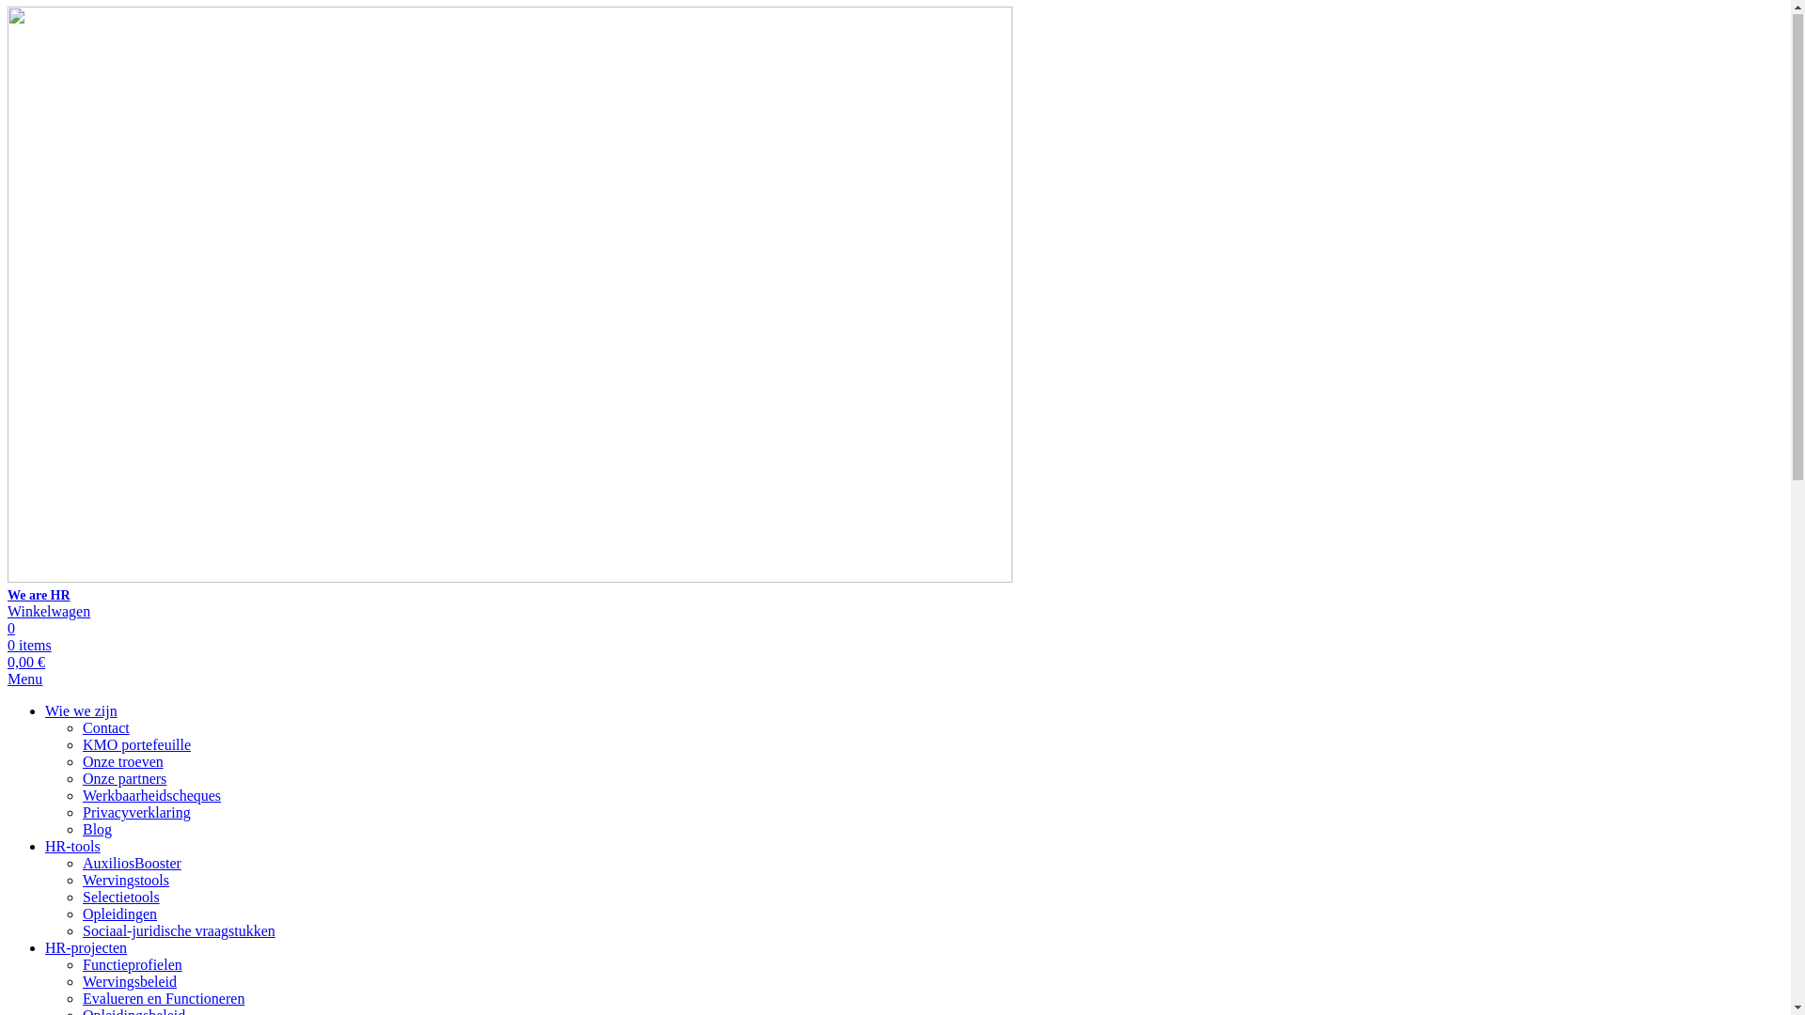  Describe the element at coordinates (137, 746) in the screenshot. I see `KMO portefeuille` at that location.